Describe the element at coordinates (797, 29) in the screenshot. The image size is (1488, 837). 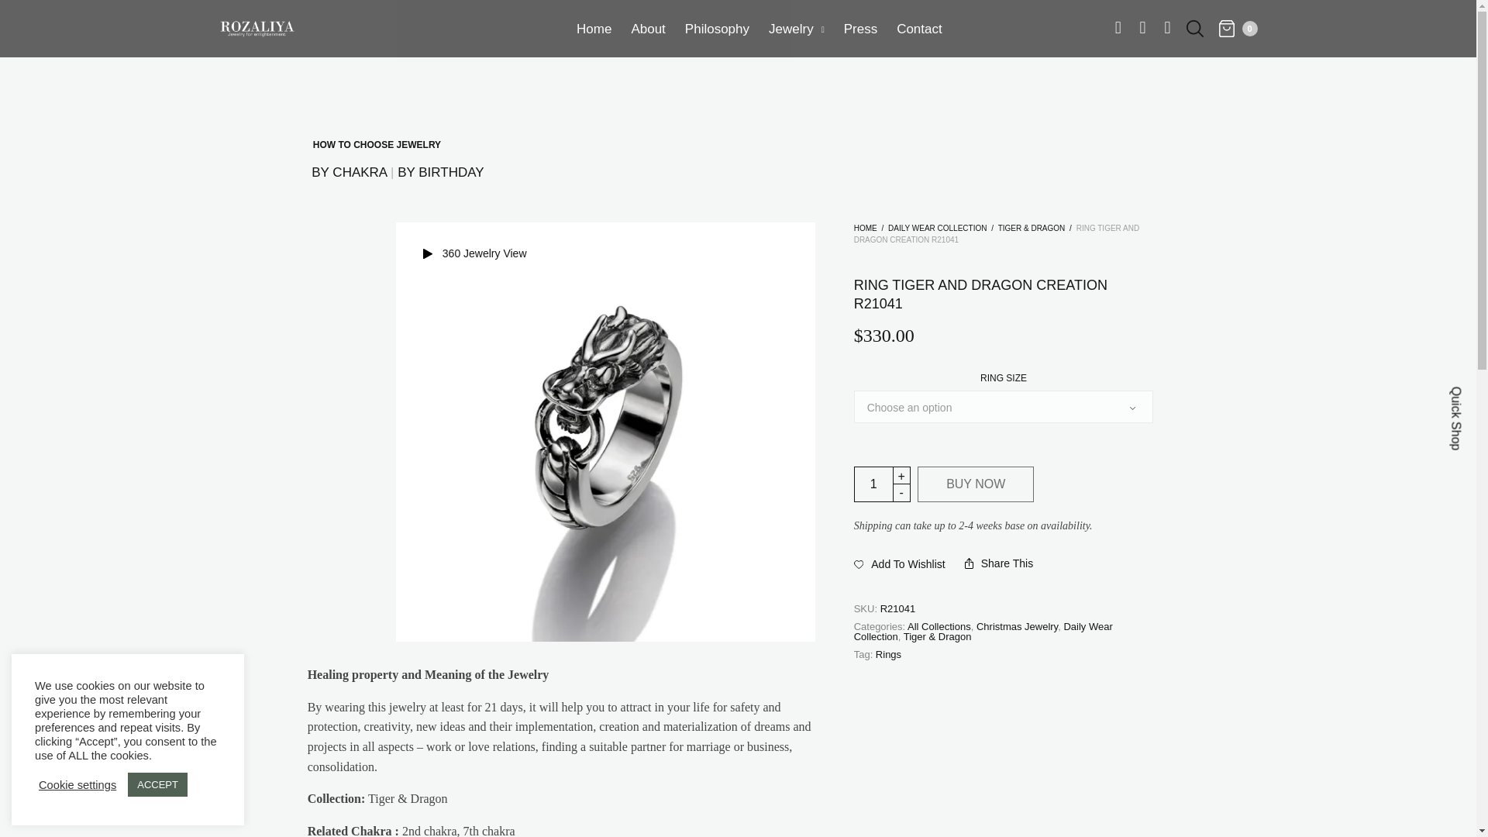
I see `Jewelry` at that location.